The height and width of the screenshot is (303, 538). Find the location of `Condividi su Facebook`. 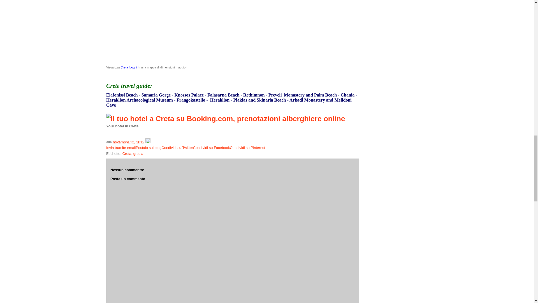

Condividi su Facebook is located at coordinates (212, 148).